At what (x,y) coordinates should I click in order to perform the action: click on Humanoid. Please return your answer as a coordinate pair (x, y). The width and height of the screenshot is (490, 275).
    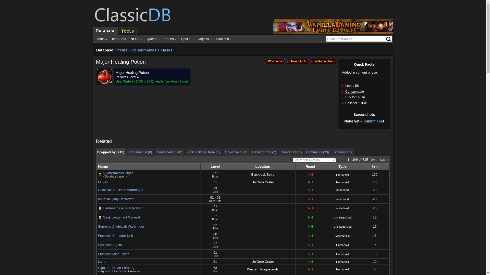
    Looking at the image, I should click on (342, 254).